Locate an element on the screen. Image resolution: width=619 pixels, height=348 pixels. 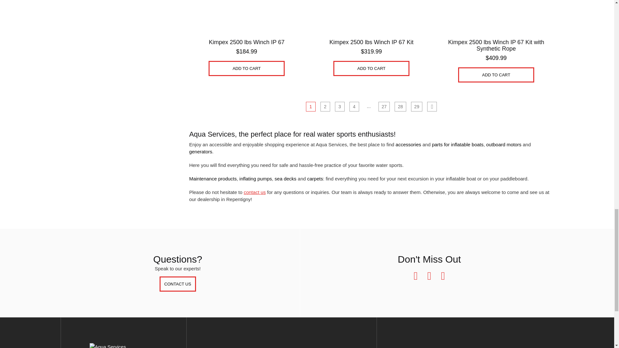
Aqua Services is located at coordinates (123, 345).